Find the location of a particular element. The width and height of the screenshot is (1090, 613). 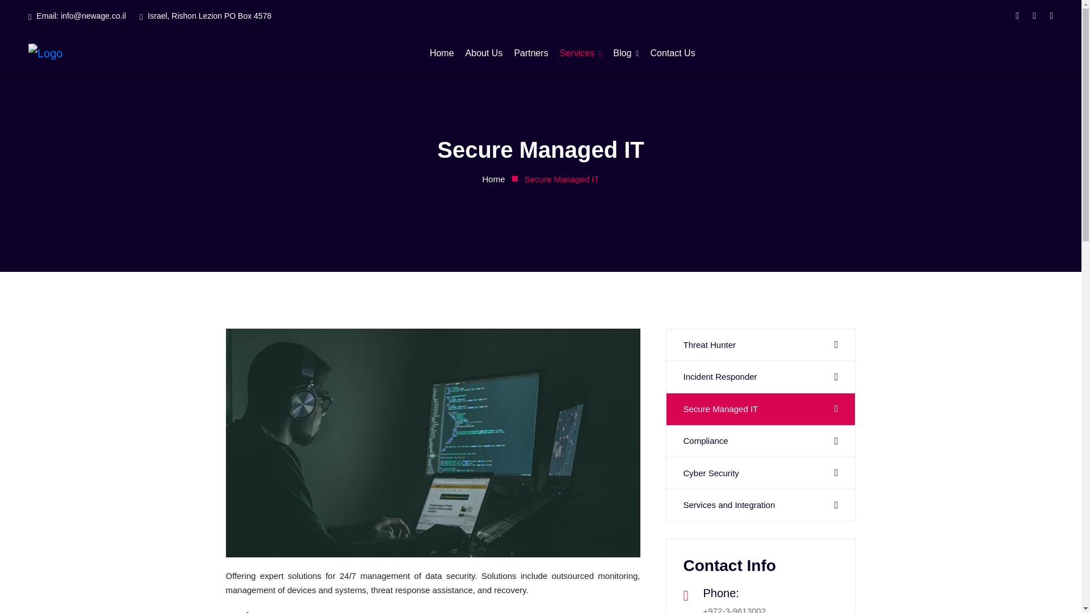

Threat Hunter is located at coordinates (761, 345).